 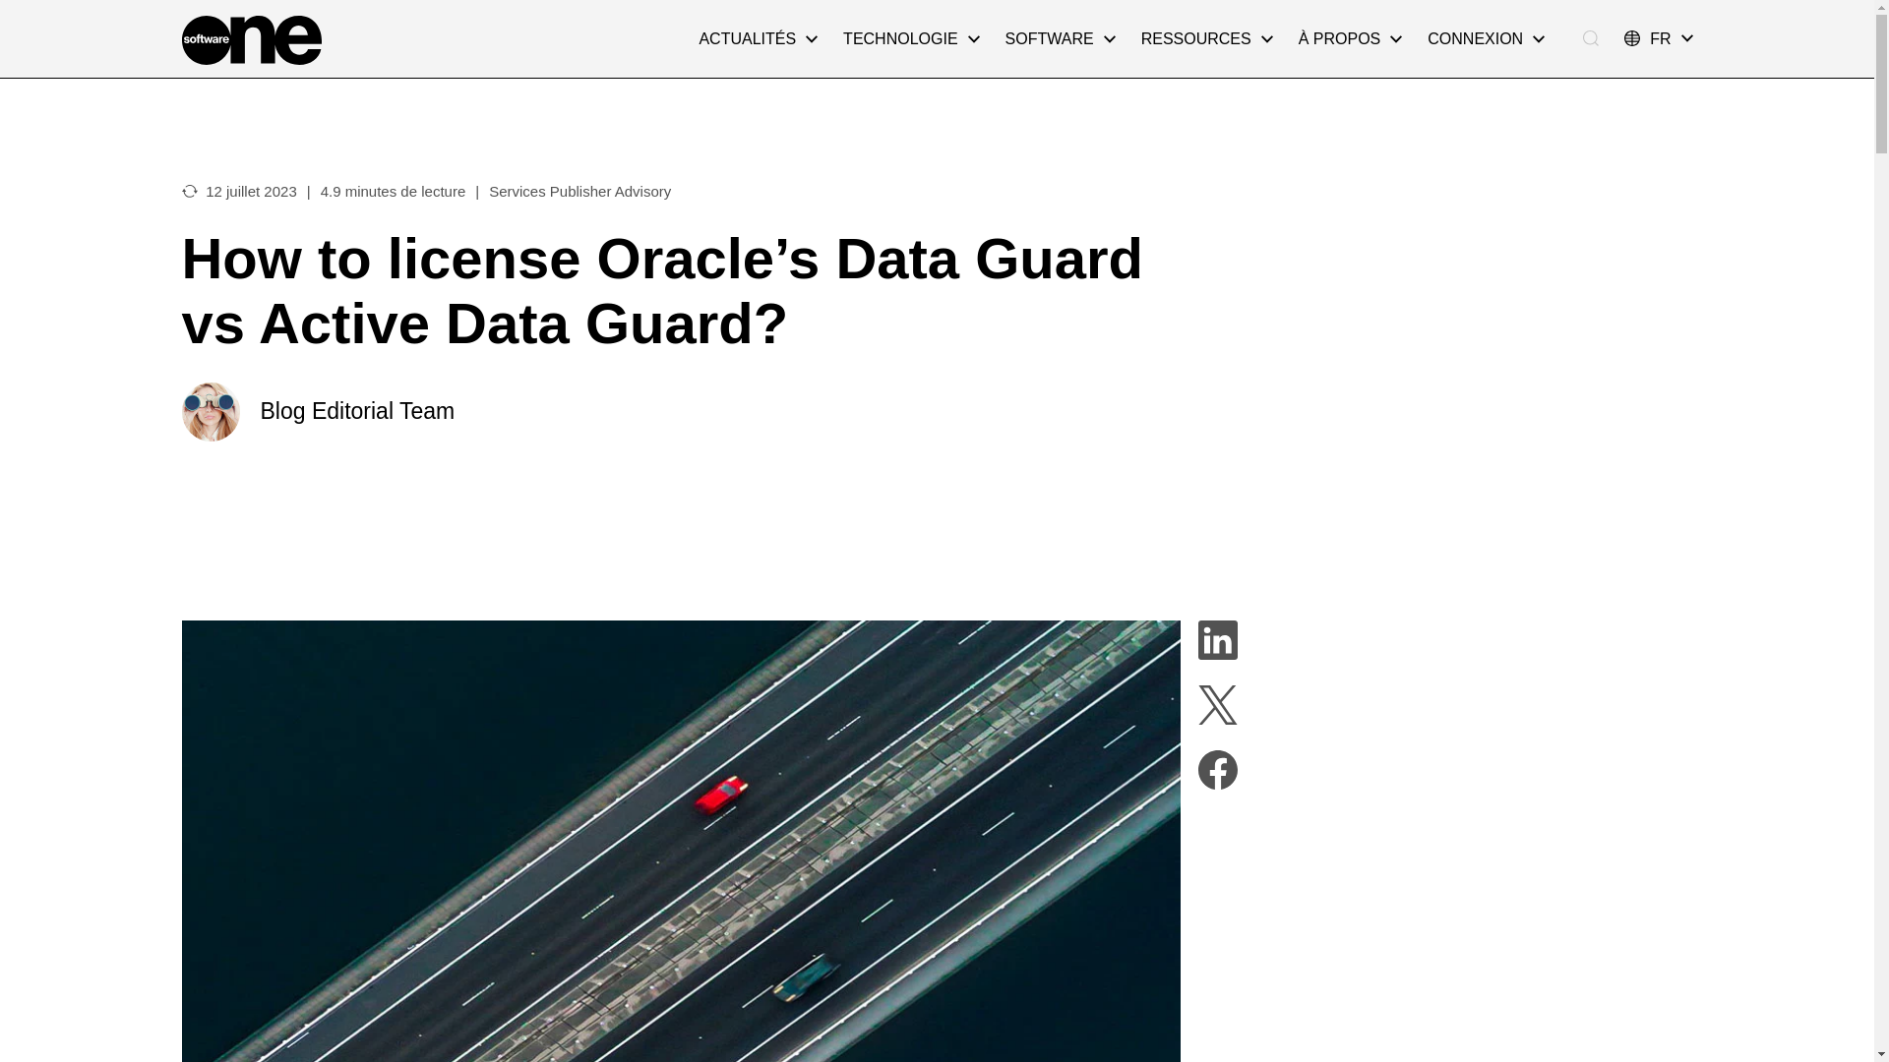 I want to click on CONNEXION, so click(x=1486, y=39).